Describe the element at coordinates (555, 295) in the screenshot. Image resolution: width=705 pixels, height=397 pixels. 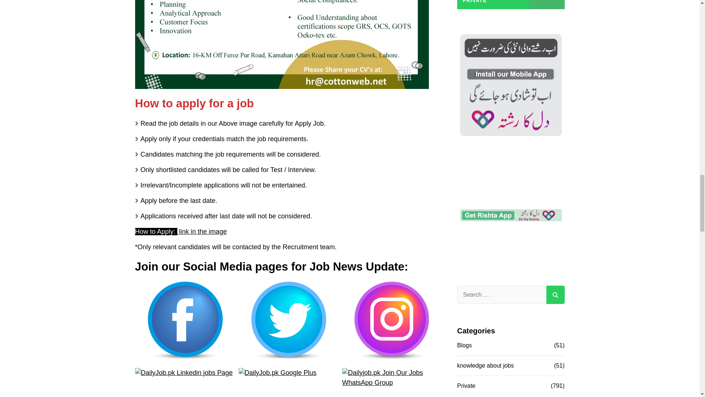
I see `Search` at that location.